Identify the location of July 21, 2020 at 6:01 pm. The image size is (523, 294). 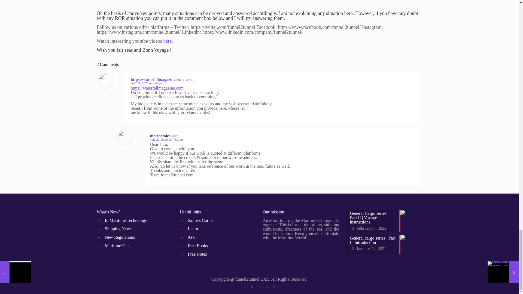
(147, 83).